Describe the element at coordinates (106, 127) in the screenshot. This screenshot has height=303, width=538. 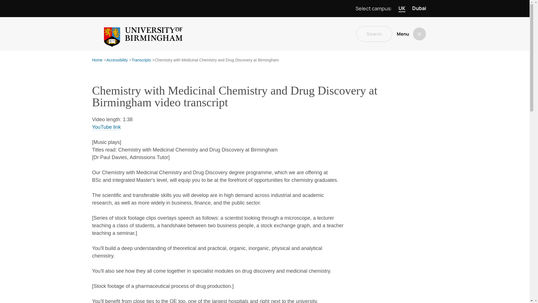
I see `YouTube link` at that location.